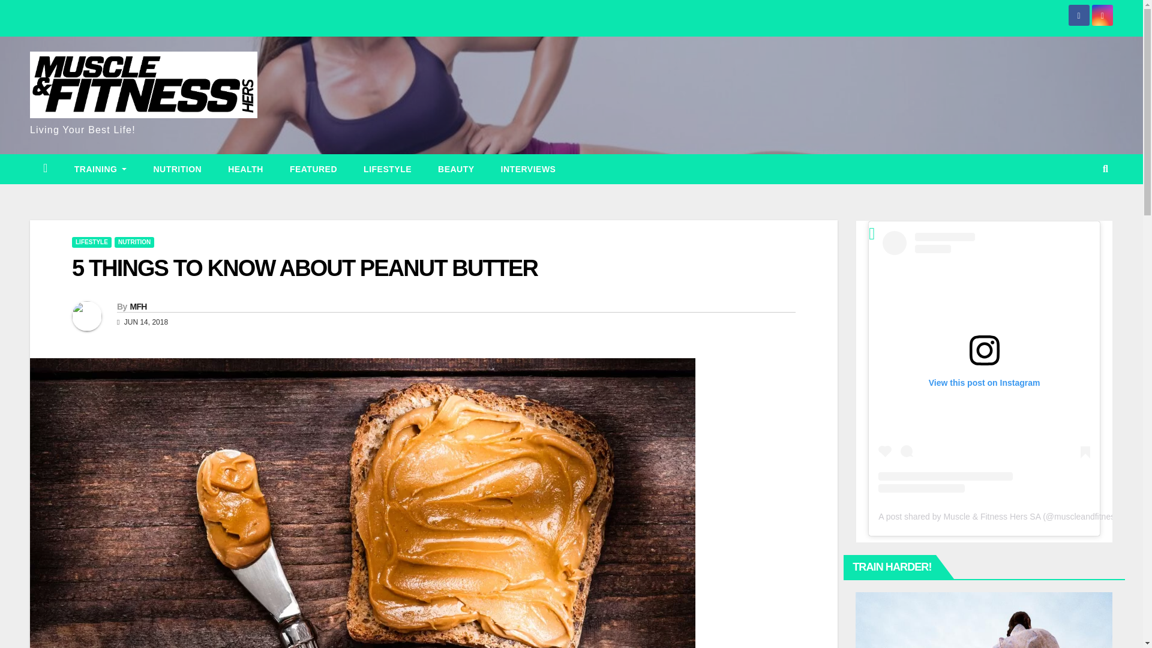  I want to click on HEALTH, so click(245, 169).